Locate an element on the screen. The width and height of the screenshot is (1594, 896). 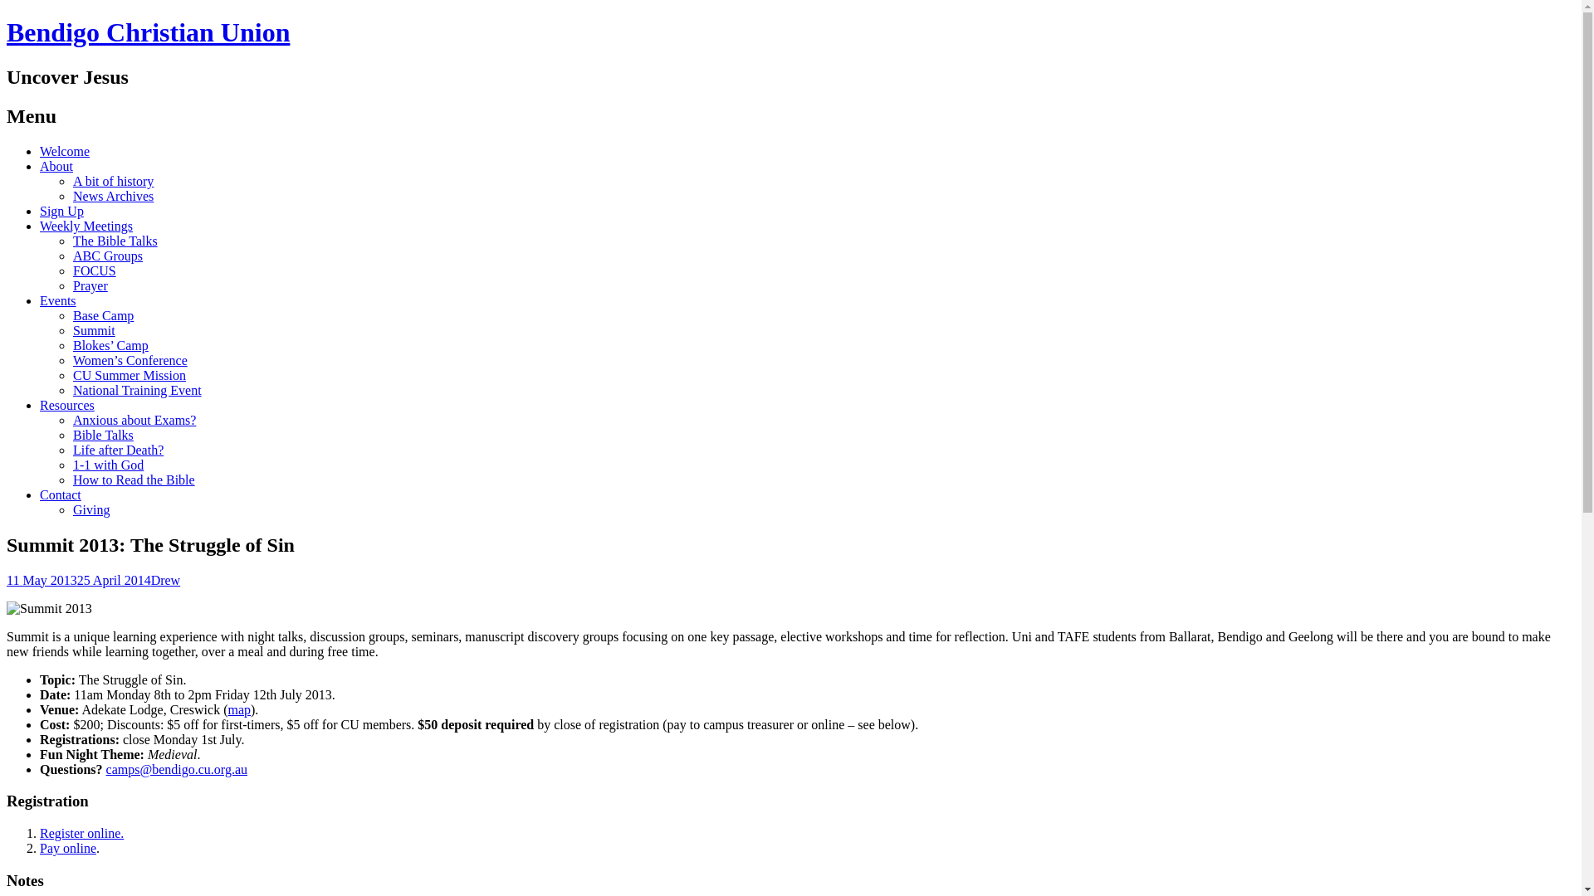
National Training Event is located at coordinates (138, 390).